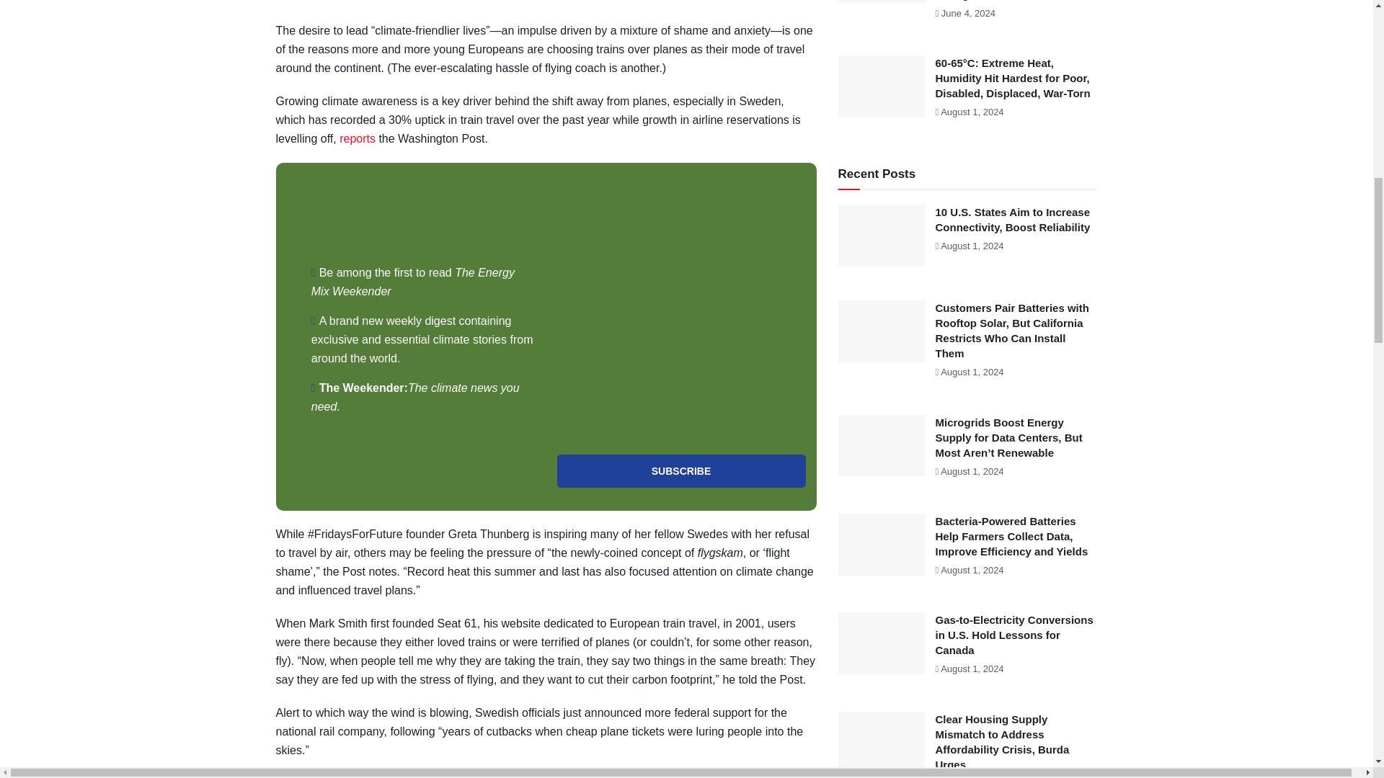 The width and height of the screenshot is (1384, 778). Describe the element at coordinates (413, 282) in the screenshot. I see `The Energy Mix Weekender` at that location.